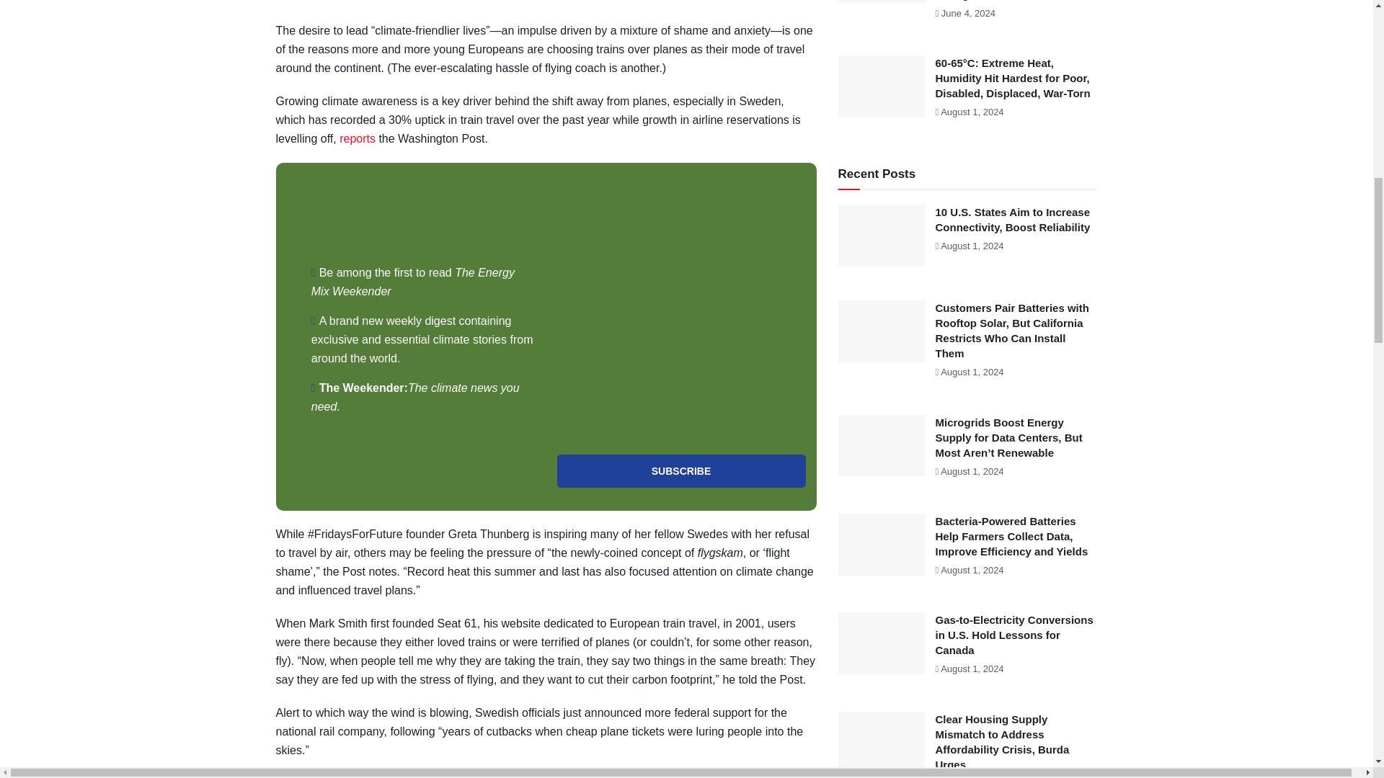 The width and height of the screenshot is (1384, 778). Describe the element at coordinates (413, 282) in the screenshot. I see `The Energy Mix Weekender` at that location.